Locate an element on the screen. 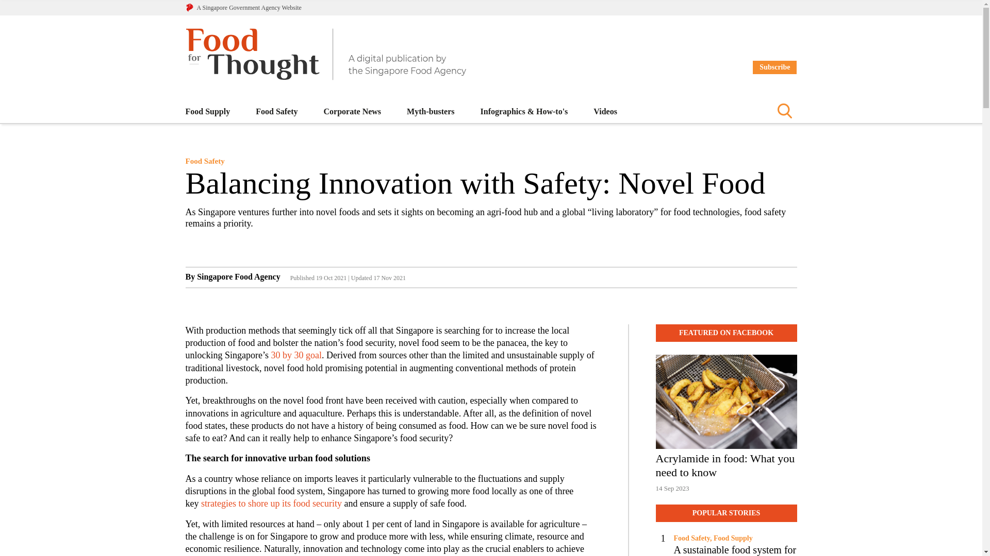 The height and width of the screenshot is (556, 990). Videos is located at coordinates (605, 111).